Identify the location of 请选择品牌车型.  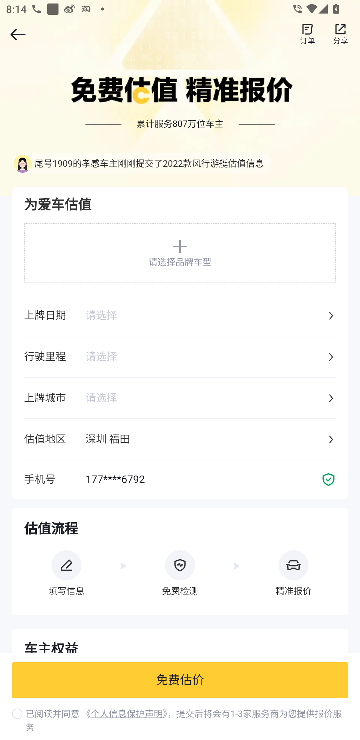
(180, 253).